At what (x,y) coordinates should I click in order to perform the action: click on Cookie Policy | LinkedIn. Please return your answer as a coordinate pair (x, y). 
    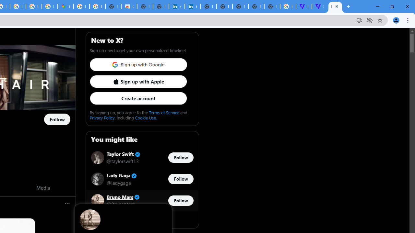
    Looking at the image, I should click on (177, 6).